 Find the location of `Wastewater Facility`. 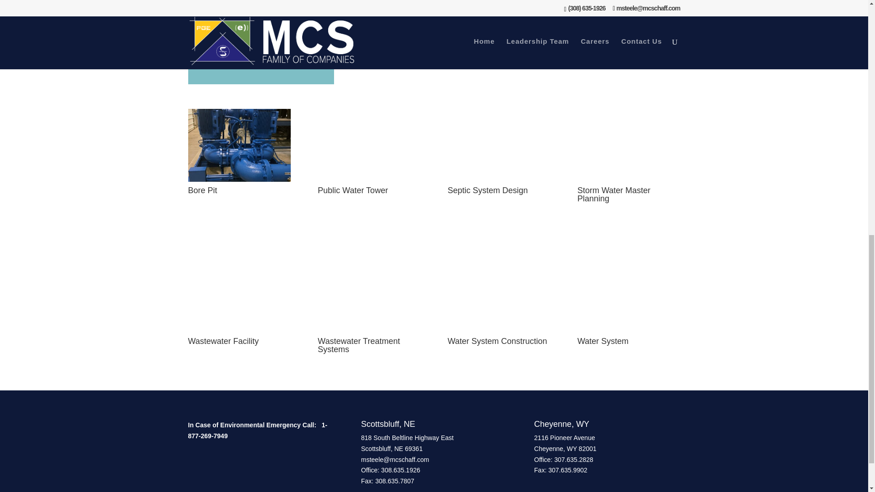

Wastewater Facility is located at coordinates (239, 330).